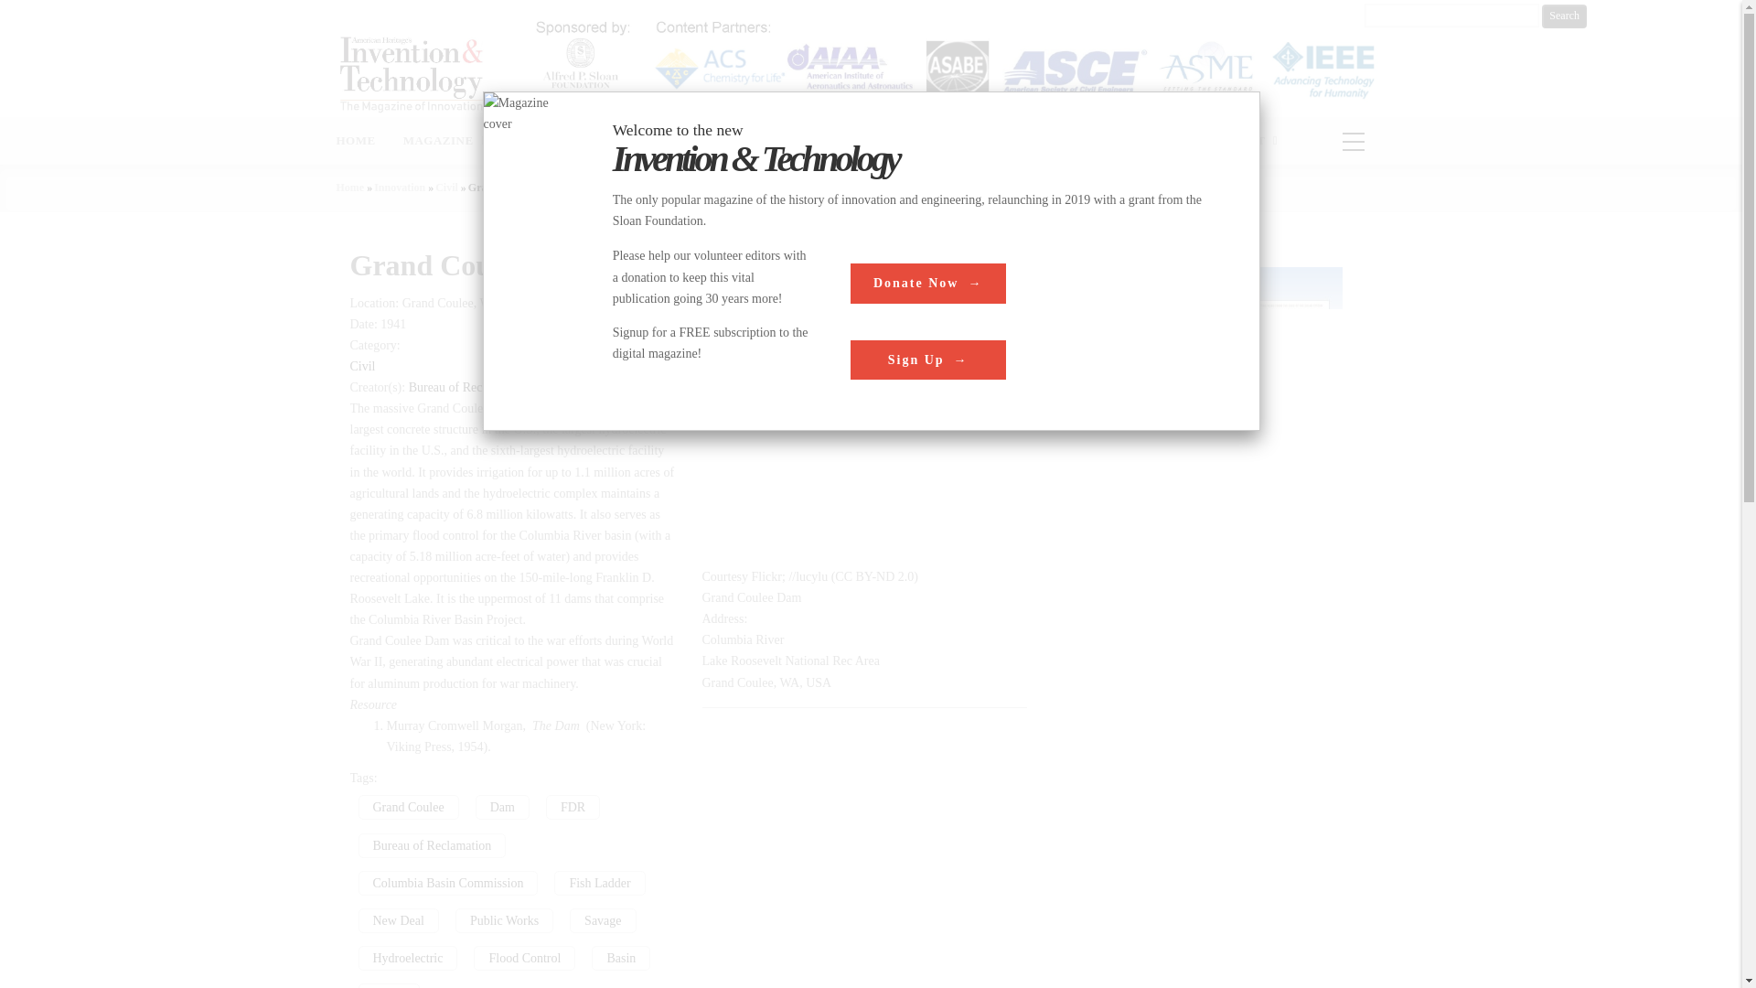 Image resolution: width=1756 pixels, height=988 pixels. What do you see at coordinates (408, 807) in the screenshot?
I see `Grand Coulee` at bounding box center [408, 807].